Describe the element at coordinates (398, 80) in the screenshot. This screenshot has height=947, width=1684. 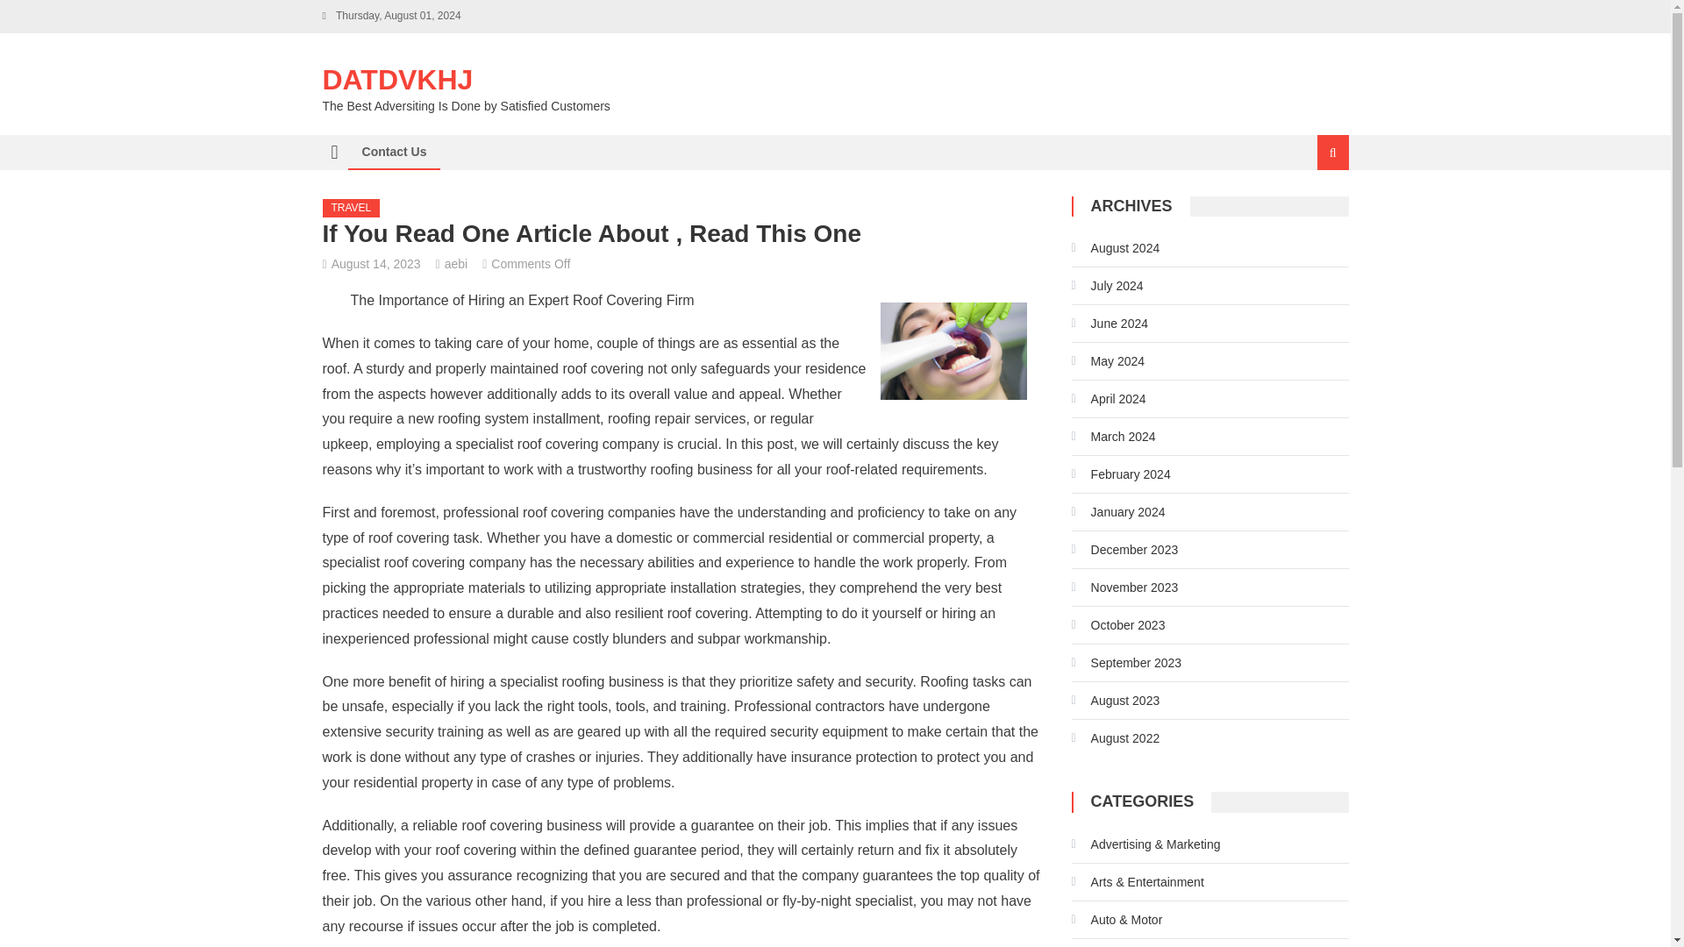
I see `DATDVKHJ` at that location.